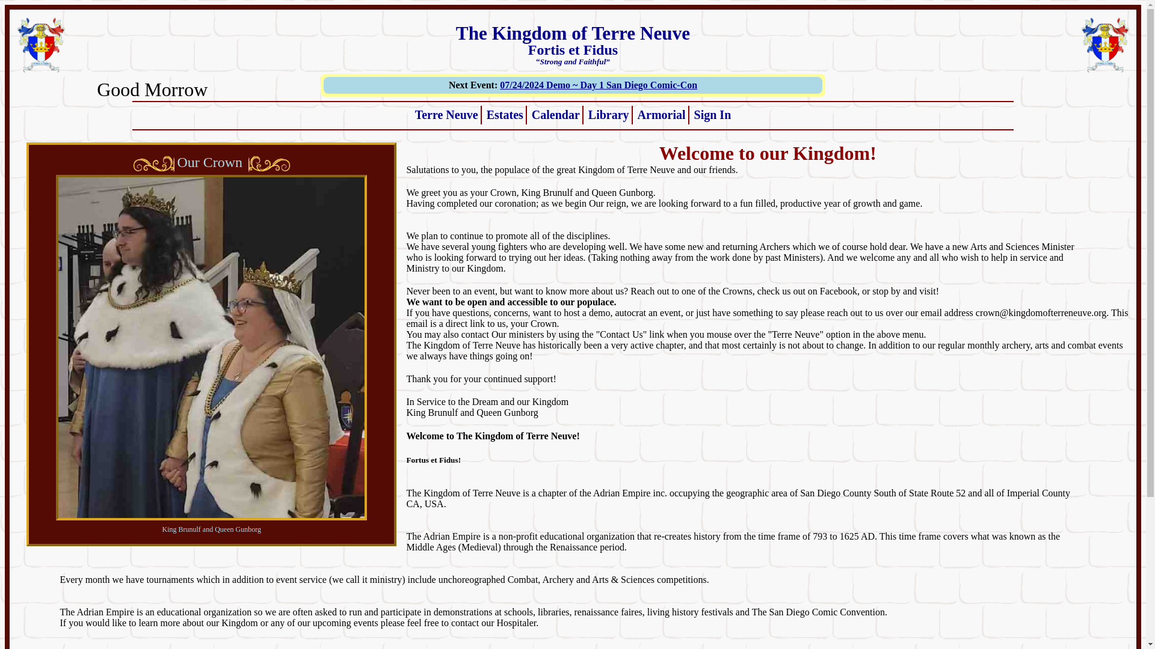 This screenshot has width=1155, height=649. What do you see at coordinates (712, 114) in the screenshot?
I see `Sign In` at bounding box center [712, 114].